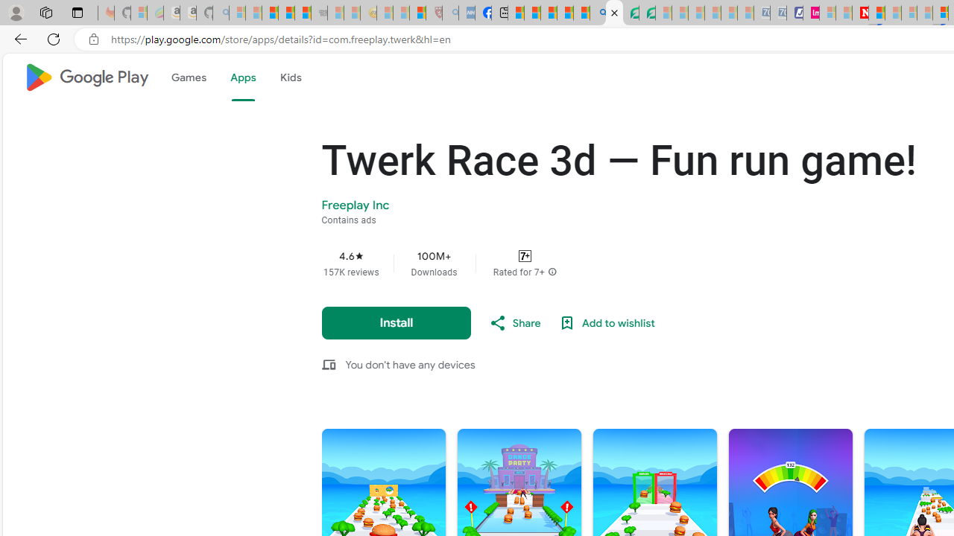  What do you see at coordinates (242, 77) in the screenshot?
I see `Apps` at bounding box center [242, 77].